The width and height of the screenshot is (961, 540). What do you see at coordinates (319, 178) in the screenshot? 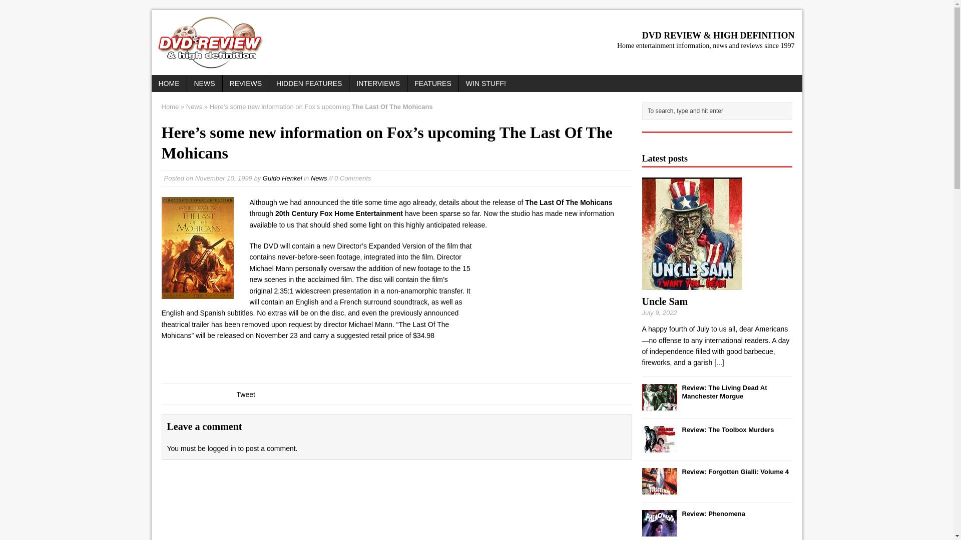
I see `News` at bounding box center [319, 178].